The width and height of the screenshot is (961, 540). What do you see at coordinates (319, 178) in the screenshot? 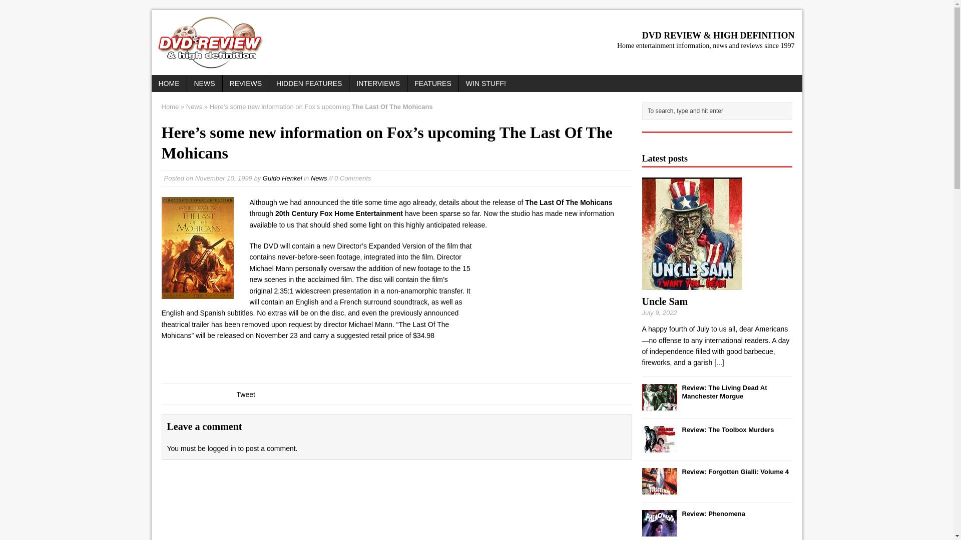
I see `News` at bounding box center [319, 178].